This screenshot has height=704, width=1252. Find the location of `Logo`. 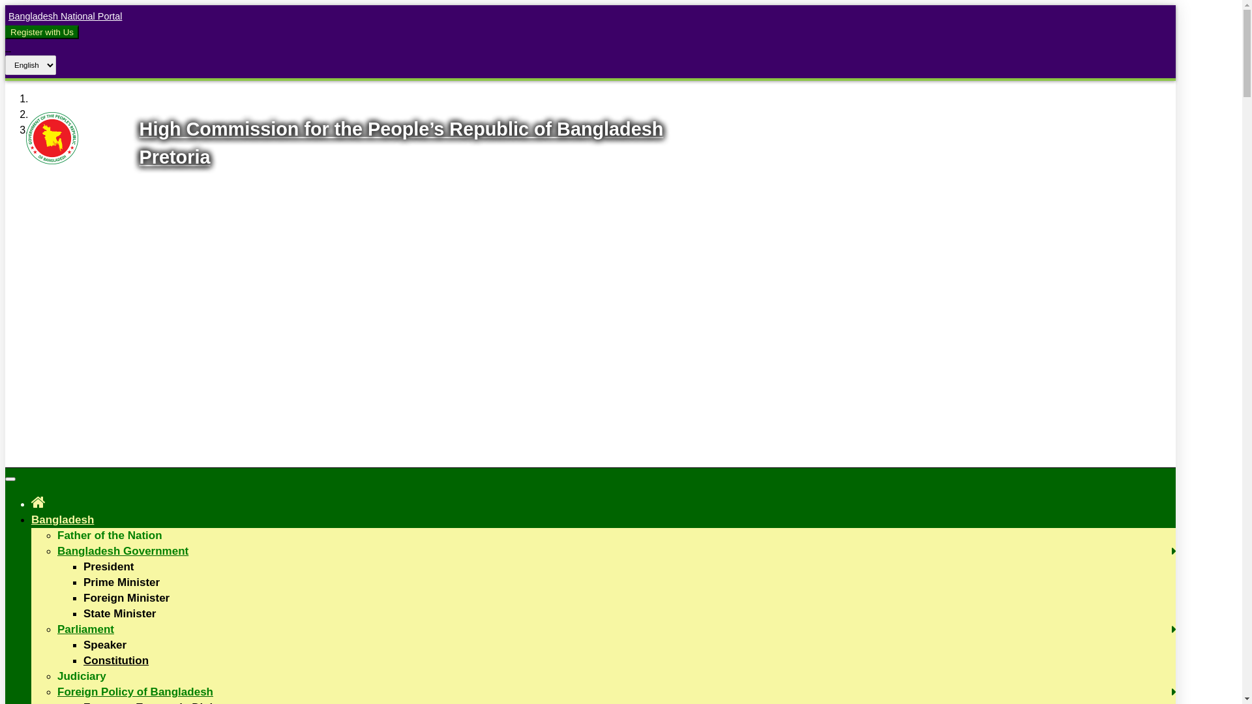

Logo is located at coordinates (52, 160).